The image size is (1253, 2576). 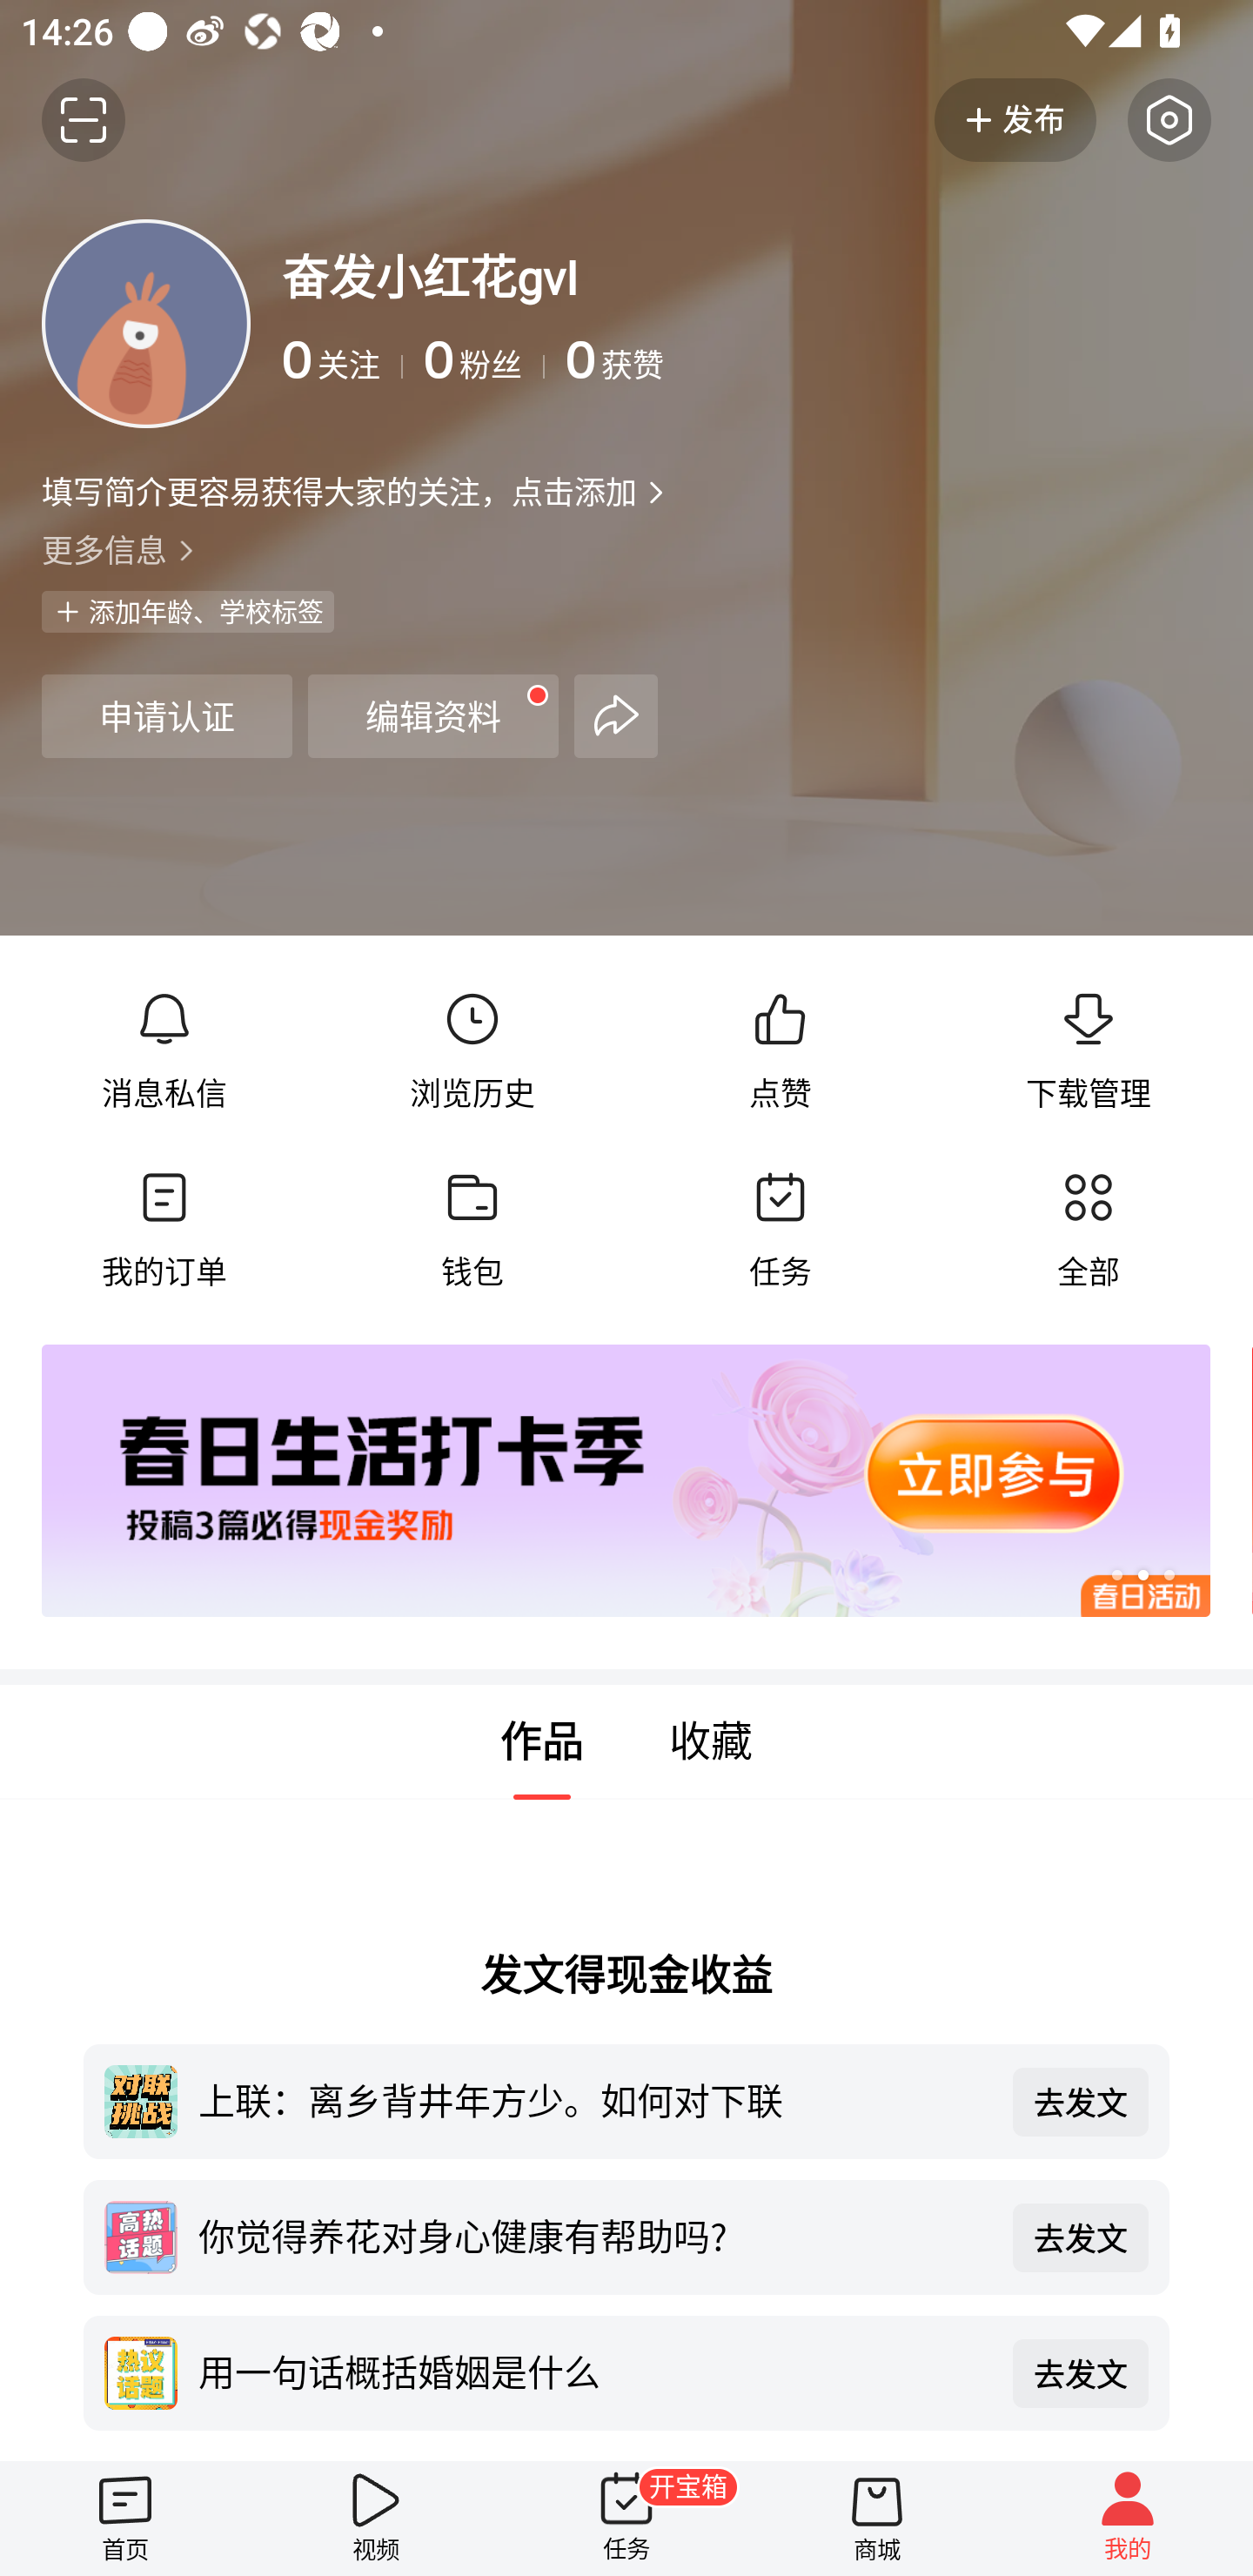 I want to click on 消息私信, so click(x=164, y=1051).